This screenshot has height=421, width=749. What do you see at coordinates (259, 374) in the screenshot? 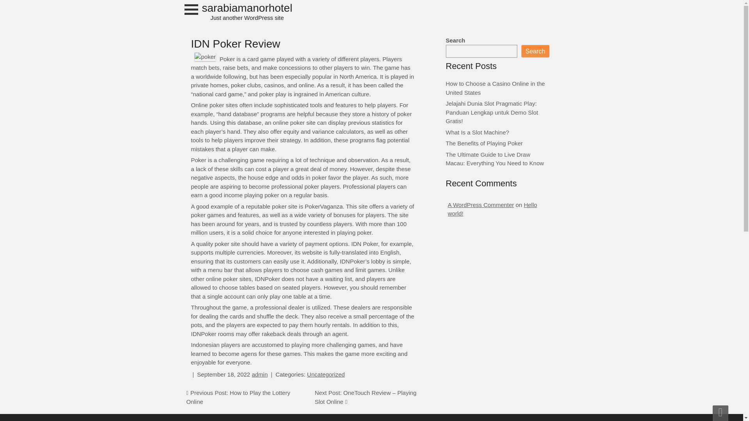
I see `admin` at bounding box center [259, 374].